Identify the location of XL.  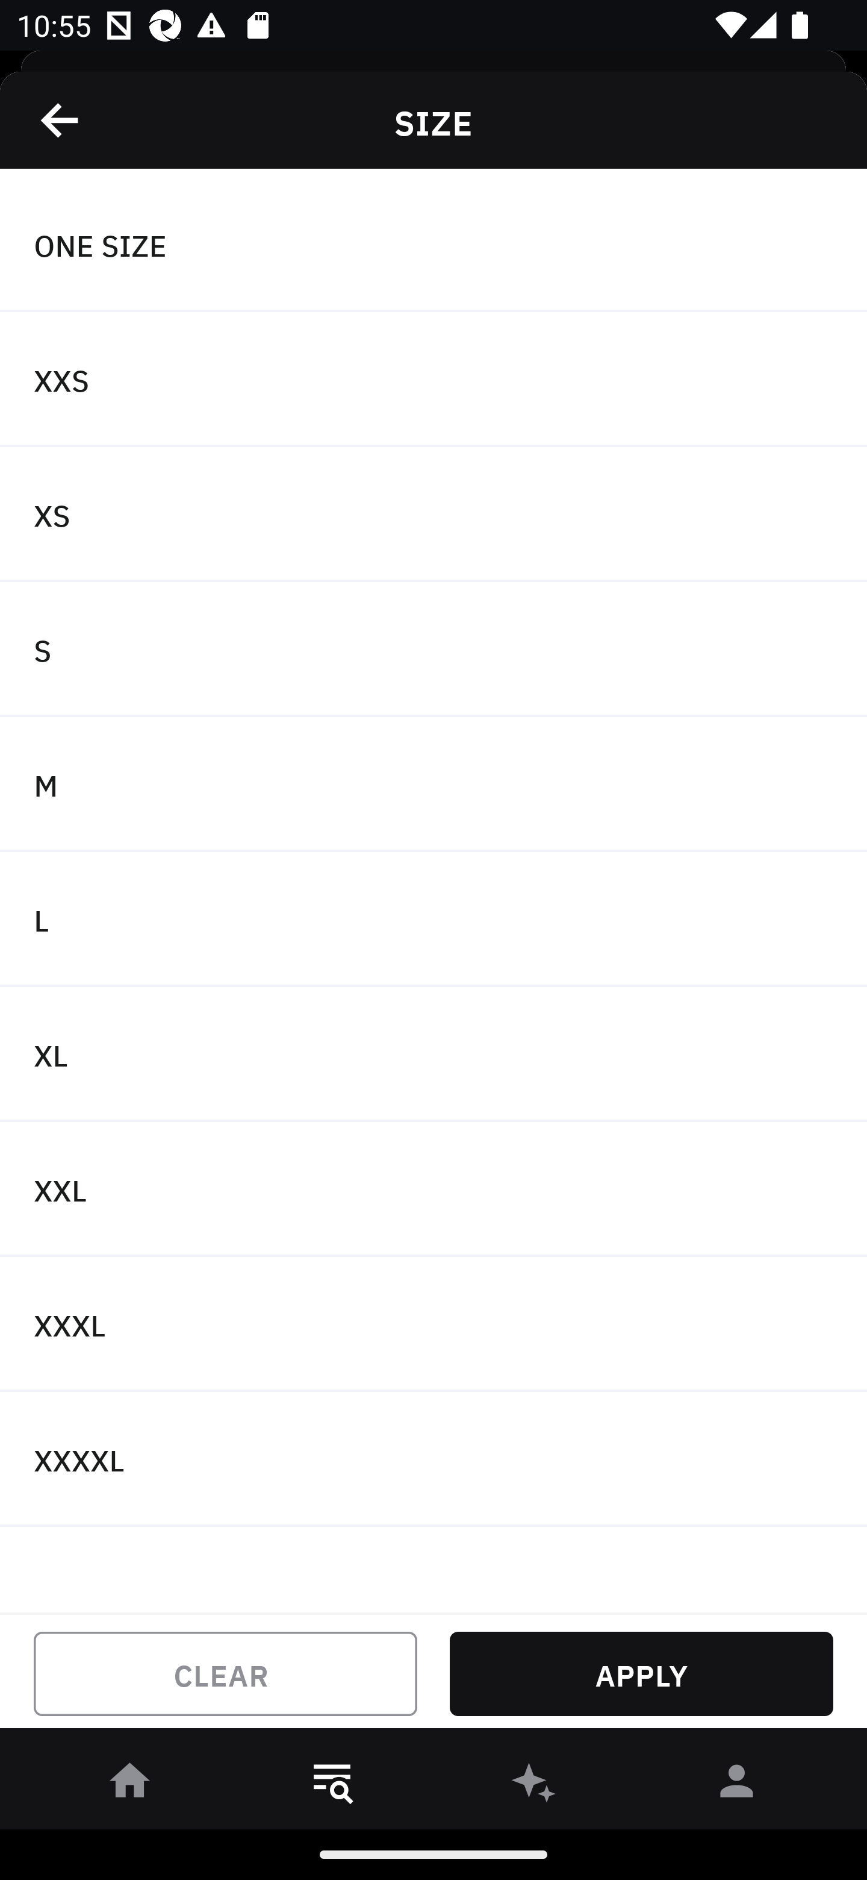
(433, 1054).